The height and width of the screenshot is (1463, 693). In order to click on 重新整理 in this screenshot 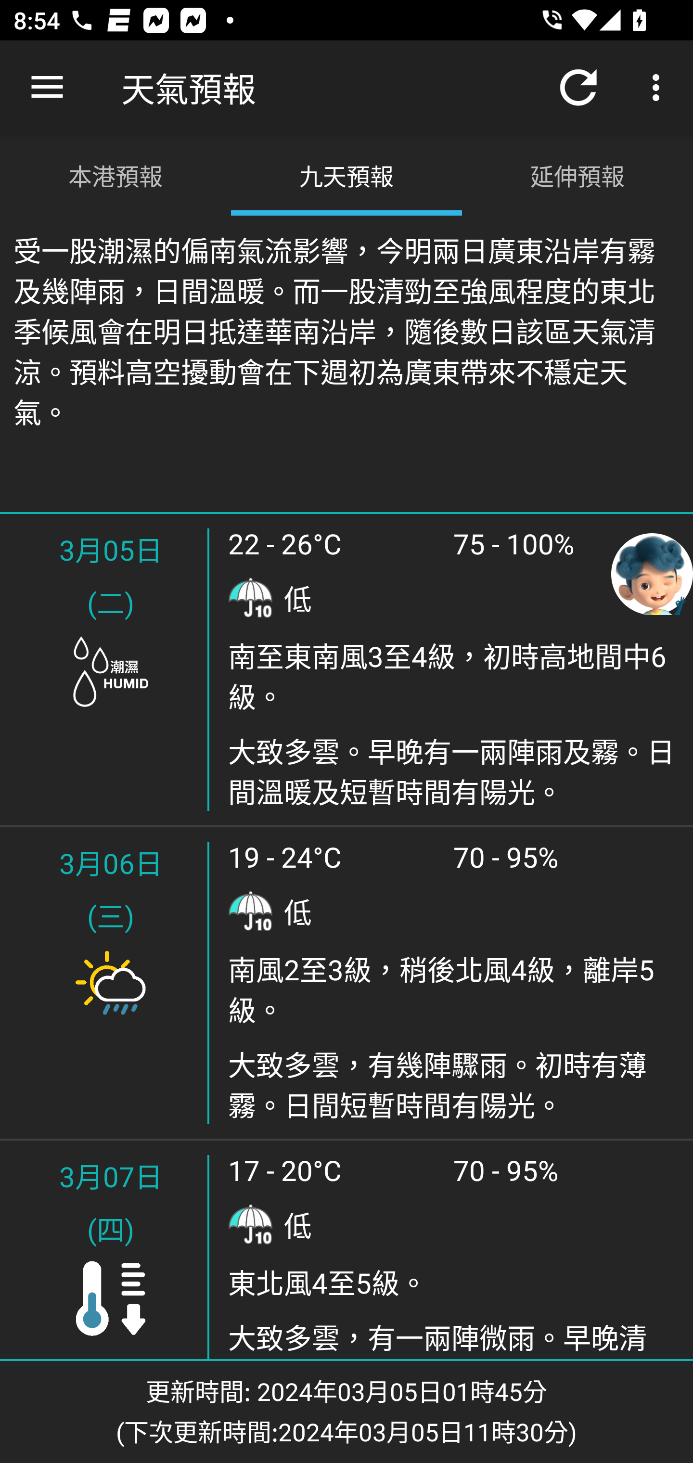, I will do `click(578, 88)`.